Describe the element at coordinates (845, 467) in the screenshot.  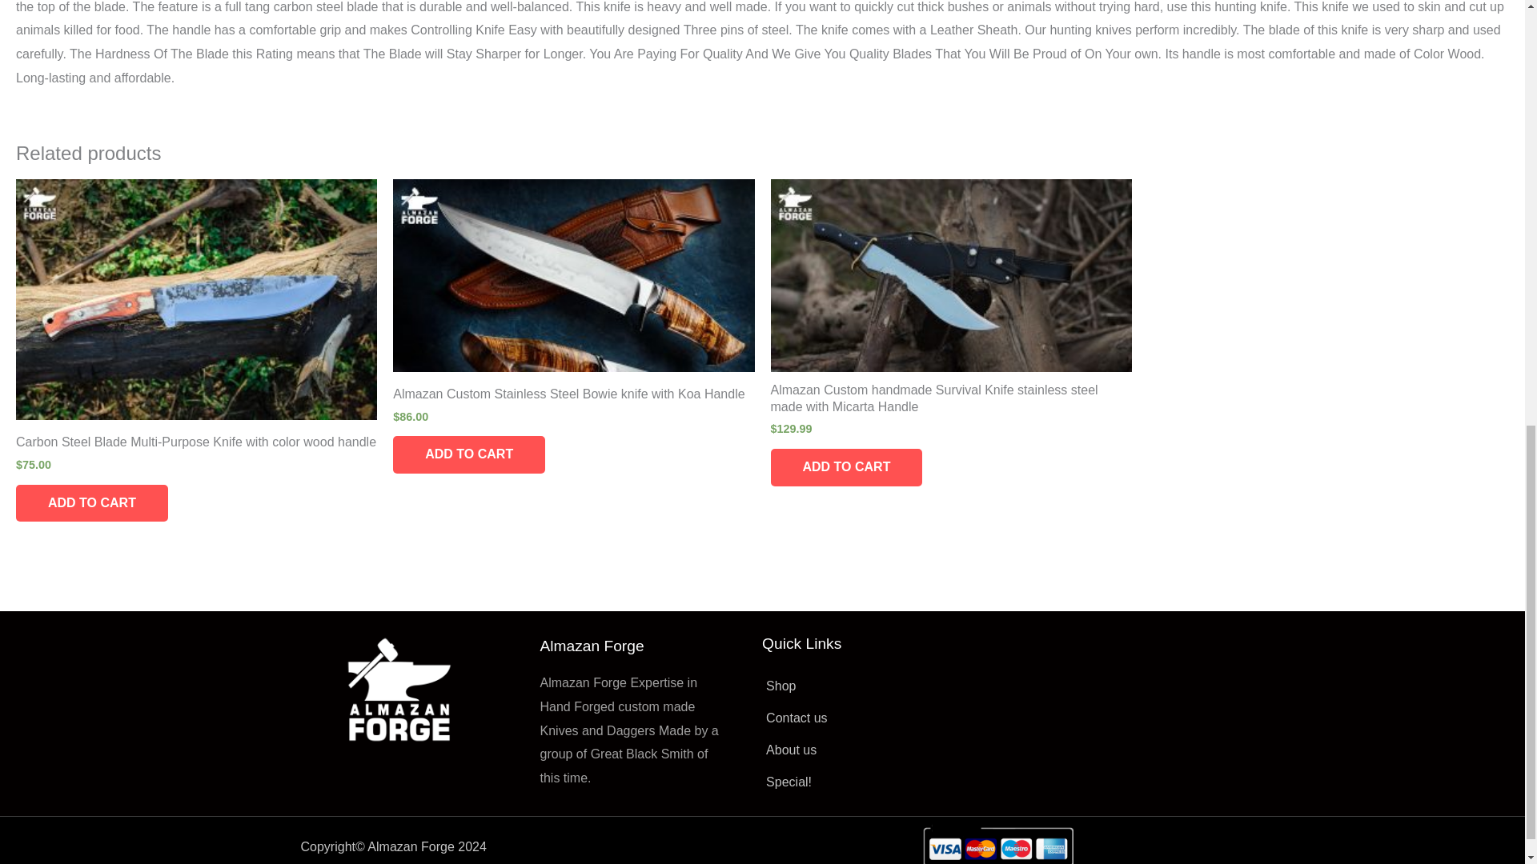
I see `ADD TO CART` at that location.